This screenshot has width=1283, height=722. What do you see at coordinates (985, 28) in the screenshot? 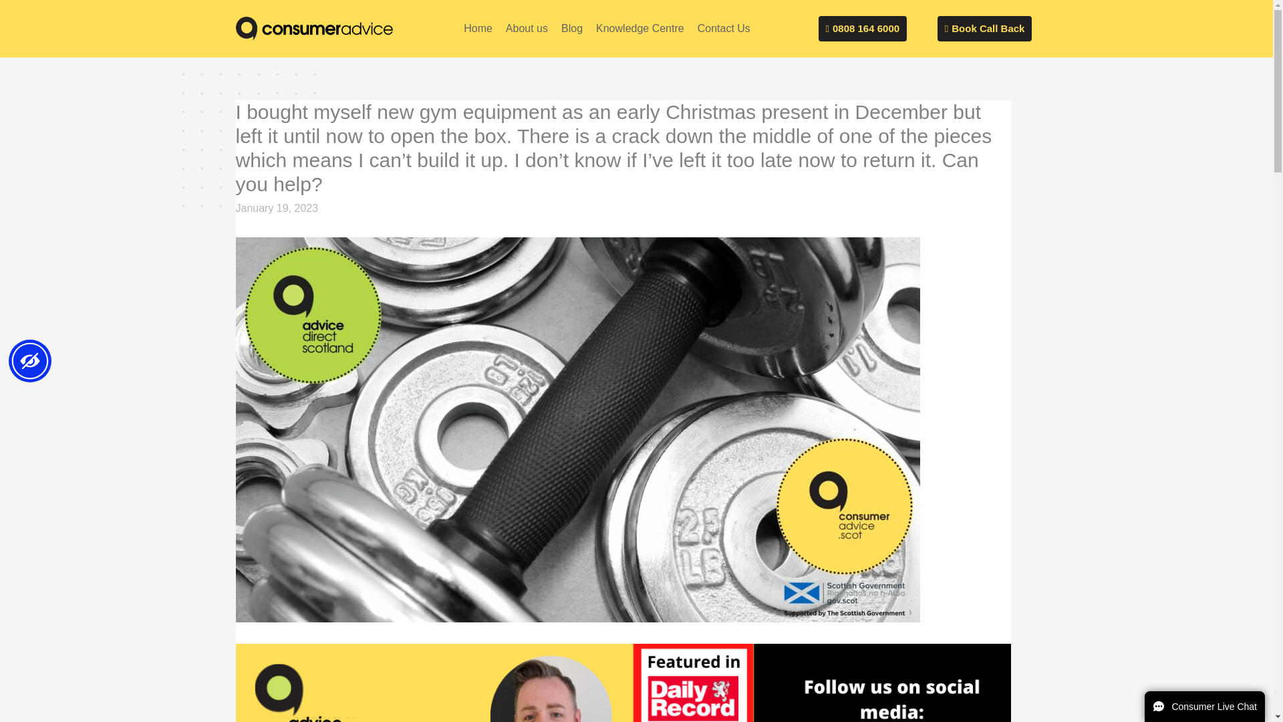
I see `Book Call Back` at bounding box center [985, 28].